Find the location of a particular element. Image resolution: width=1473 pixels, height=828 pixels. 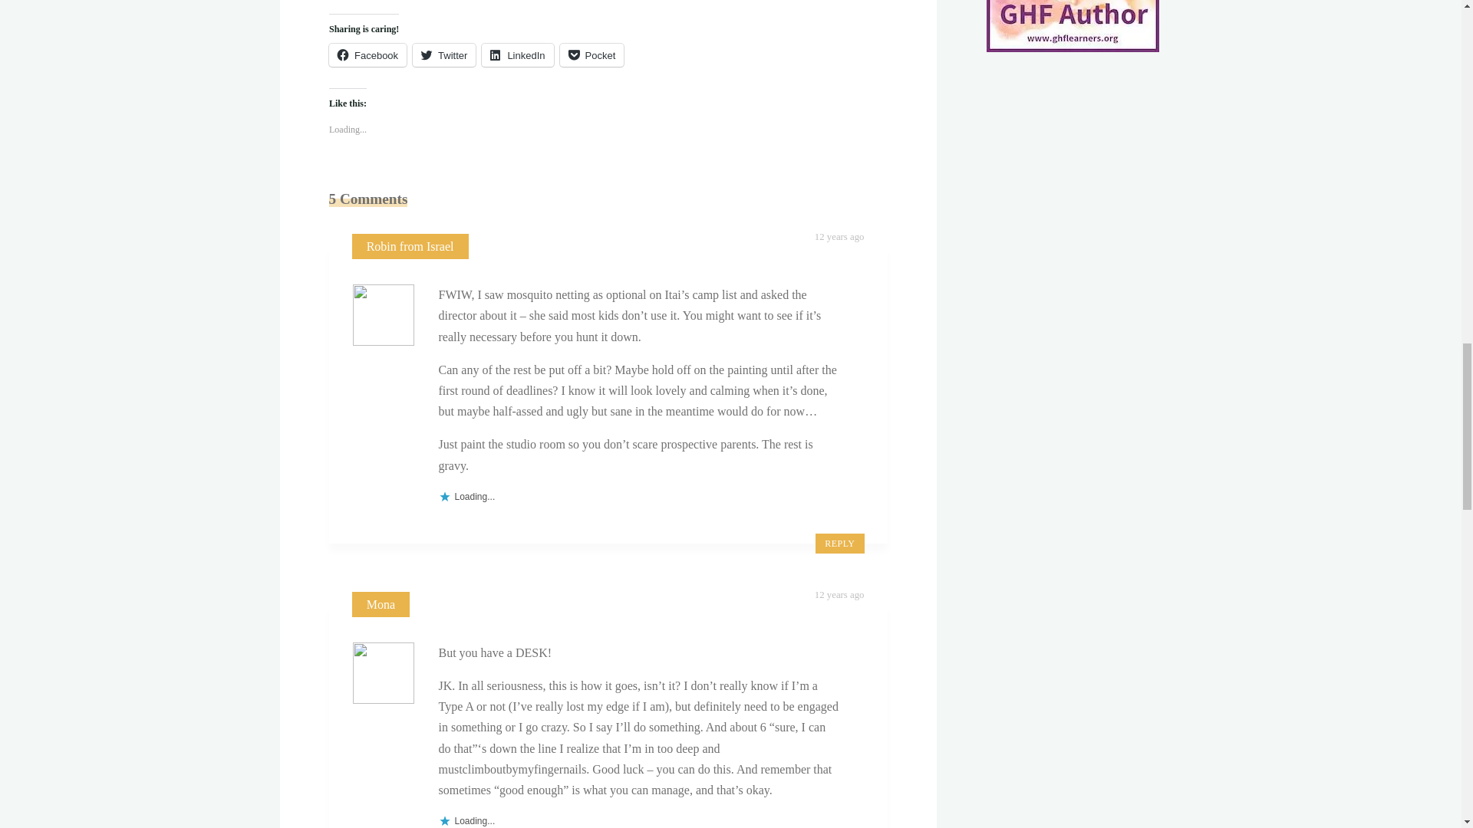

Twitter is located at coordinates (443, 55).